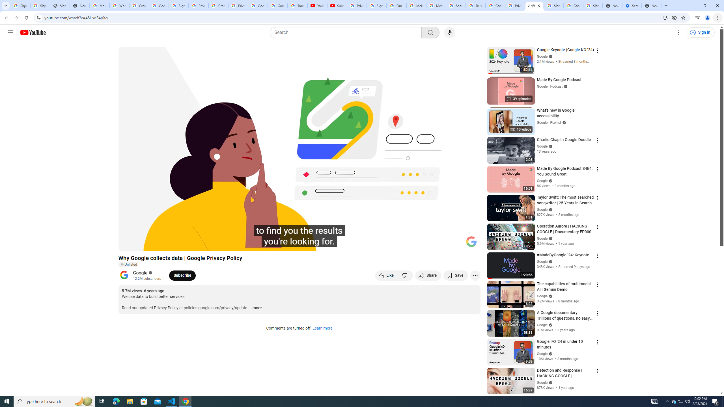  I want to click on Theater mode (t), so click(456, 244).